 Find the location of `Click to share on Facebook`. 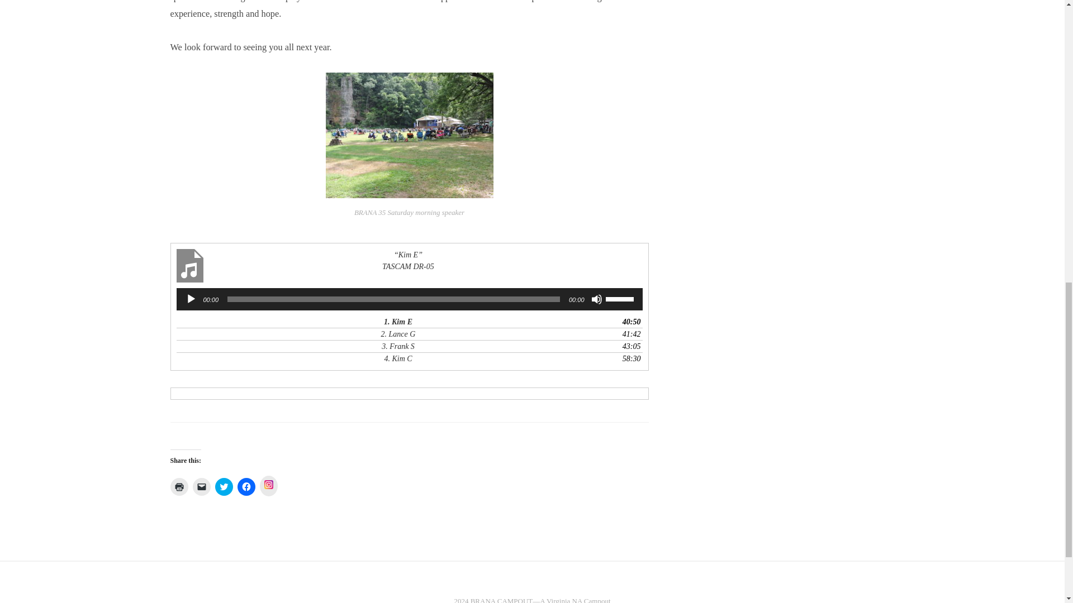

Click to share on Facebook is located at coordinates (246, 487).